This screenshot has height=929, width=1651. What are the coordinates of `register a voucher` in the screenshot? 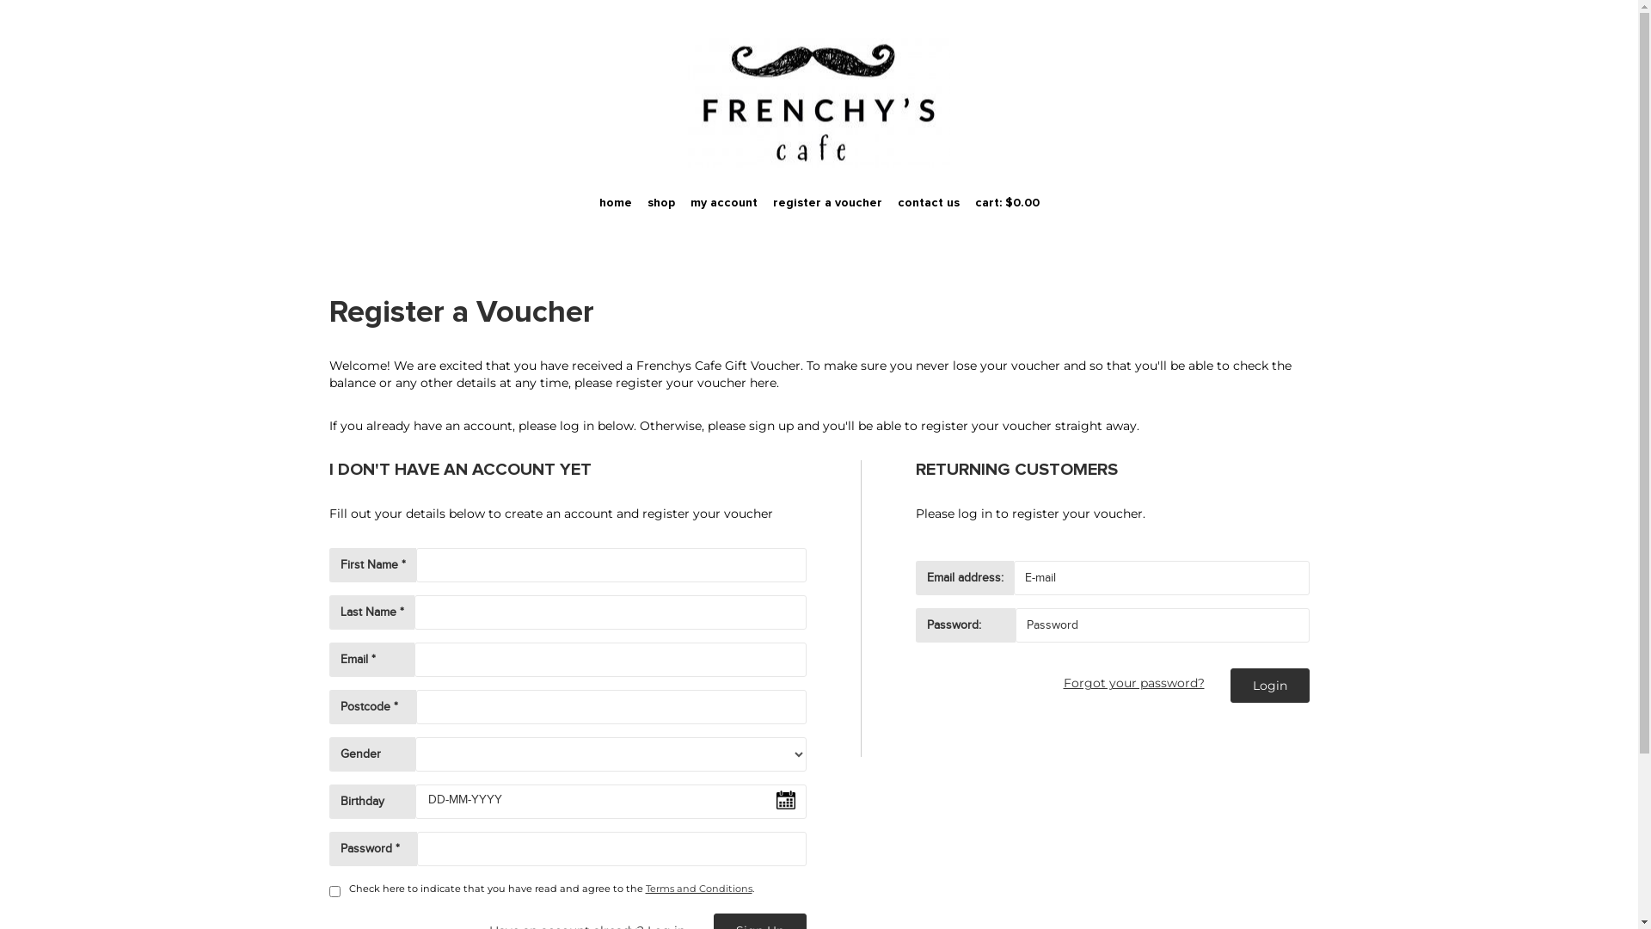 It's located at (827, 203).